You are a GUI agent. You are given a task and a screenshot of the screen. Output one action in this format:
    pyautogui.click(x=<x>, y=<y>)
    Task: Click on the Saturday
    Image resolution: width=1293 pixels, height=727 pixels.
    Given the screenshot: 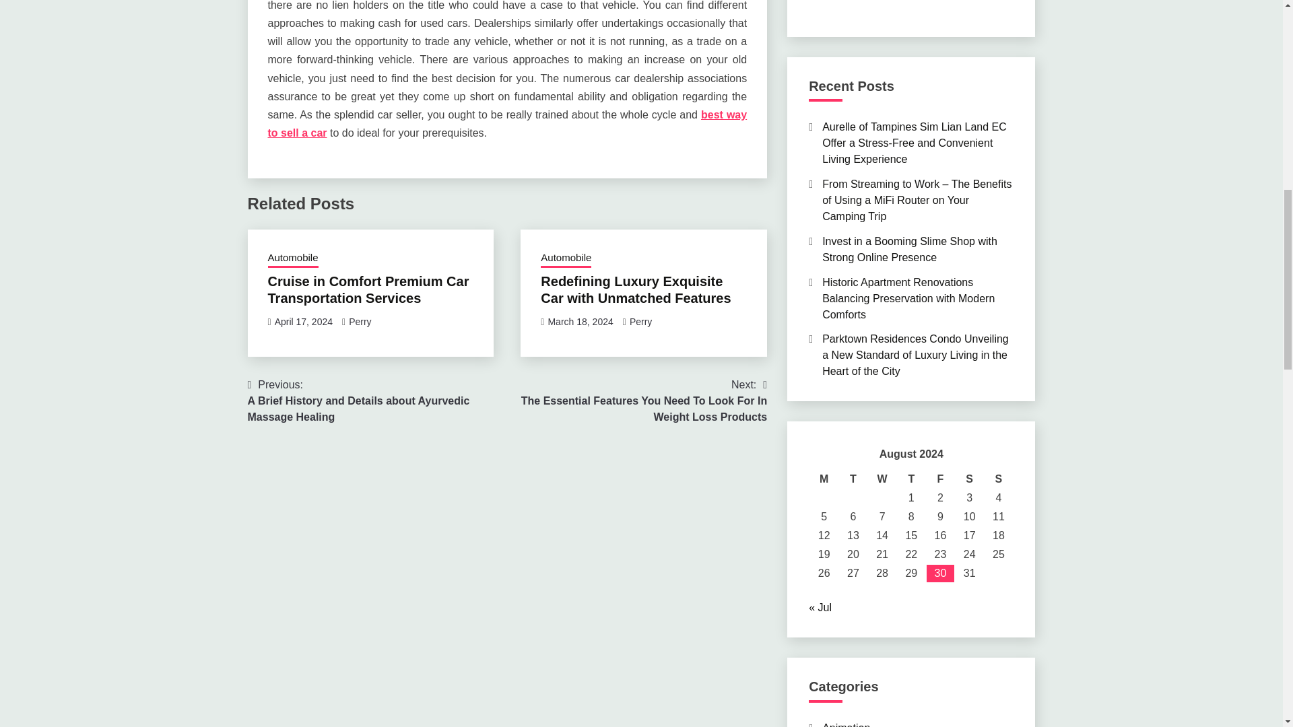 What is the action you would take?
    pyautogui.click(x=968, y=479)
    